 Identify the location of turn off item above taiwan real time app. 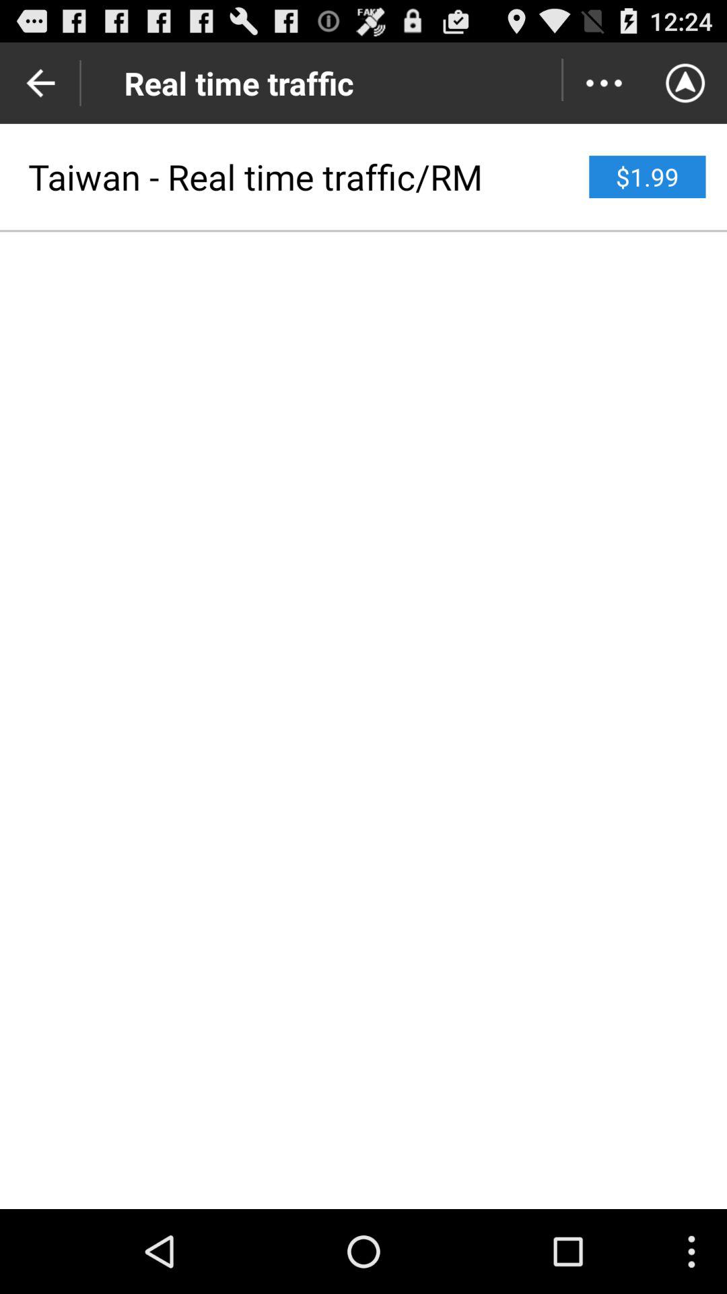
(603, 82).